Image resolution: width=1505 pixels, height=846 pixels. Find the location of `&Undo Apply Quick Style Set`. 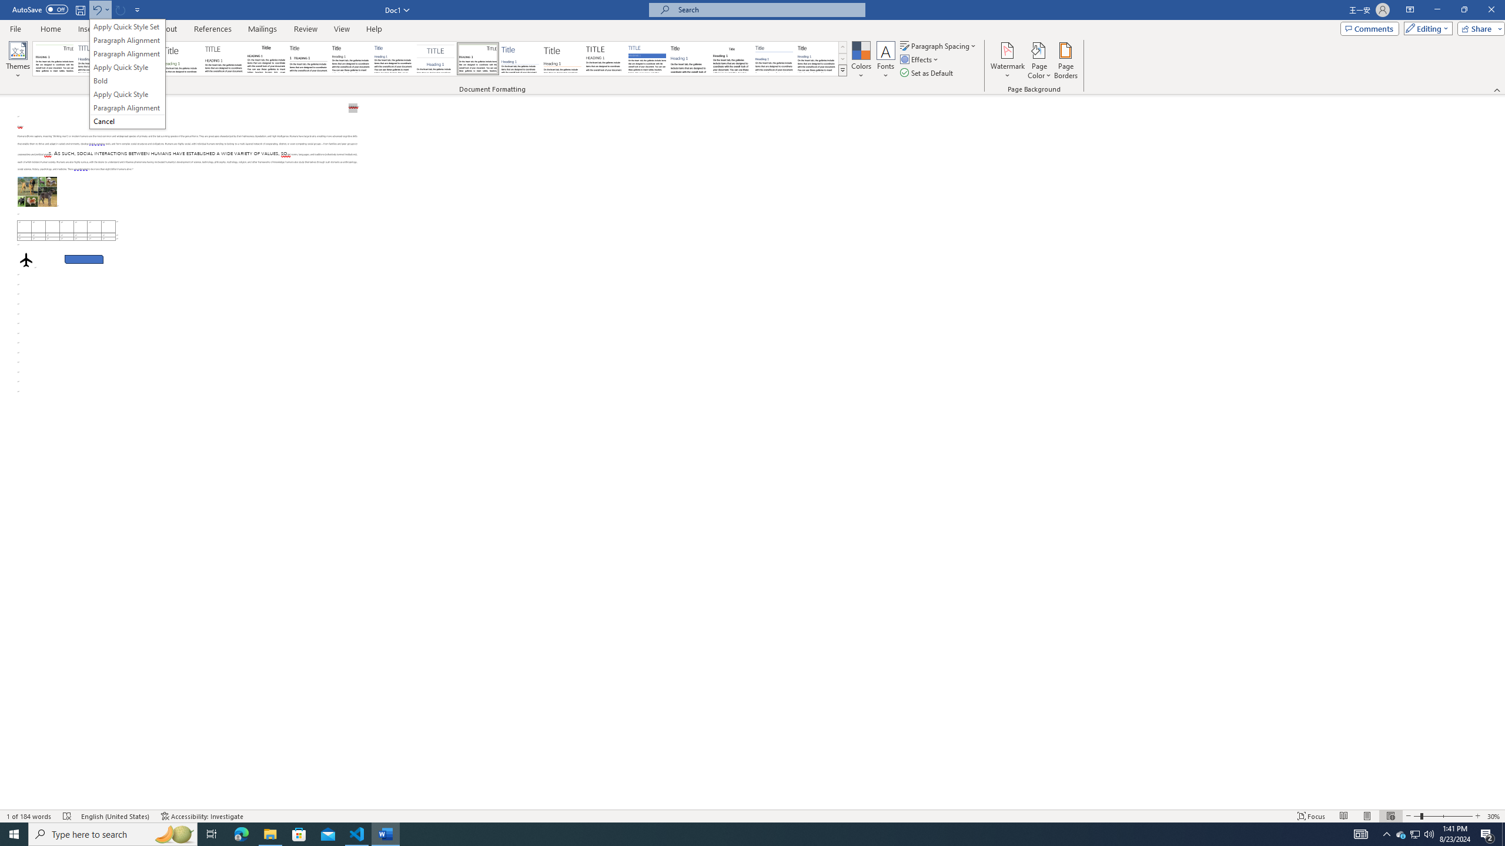

&Undo Apply Quick Style Set is located at coordinates (127, 74).